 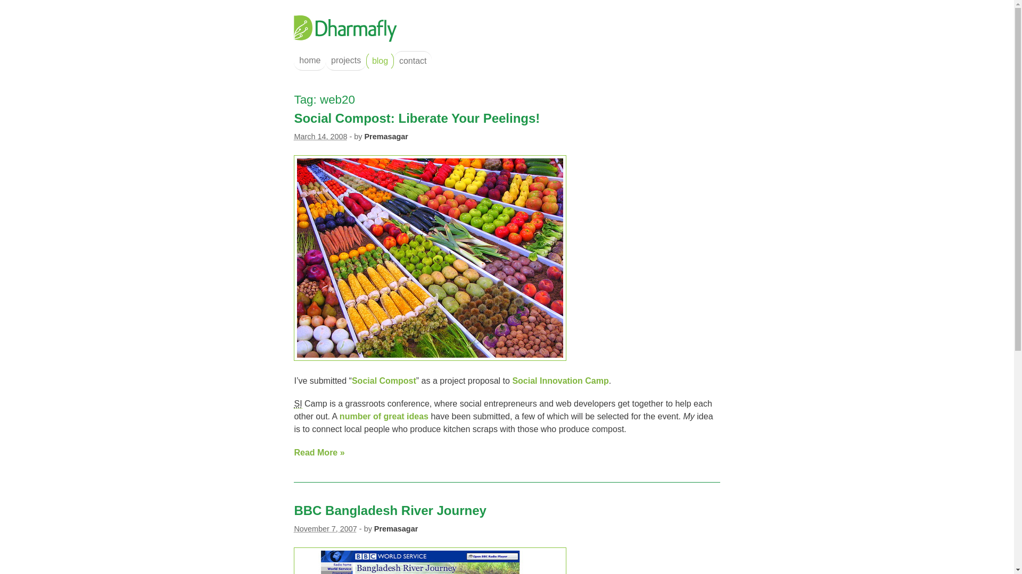 I want to click on Submitted ideas to Social Innovation Camp, so click(x=383, y=416).